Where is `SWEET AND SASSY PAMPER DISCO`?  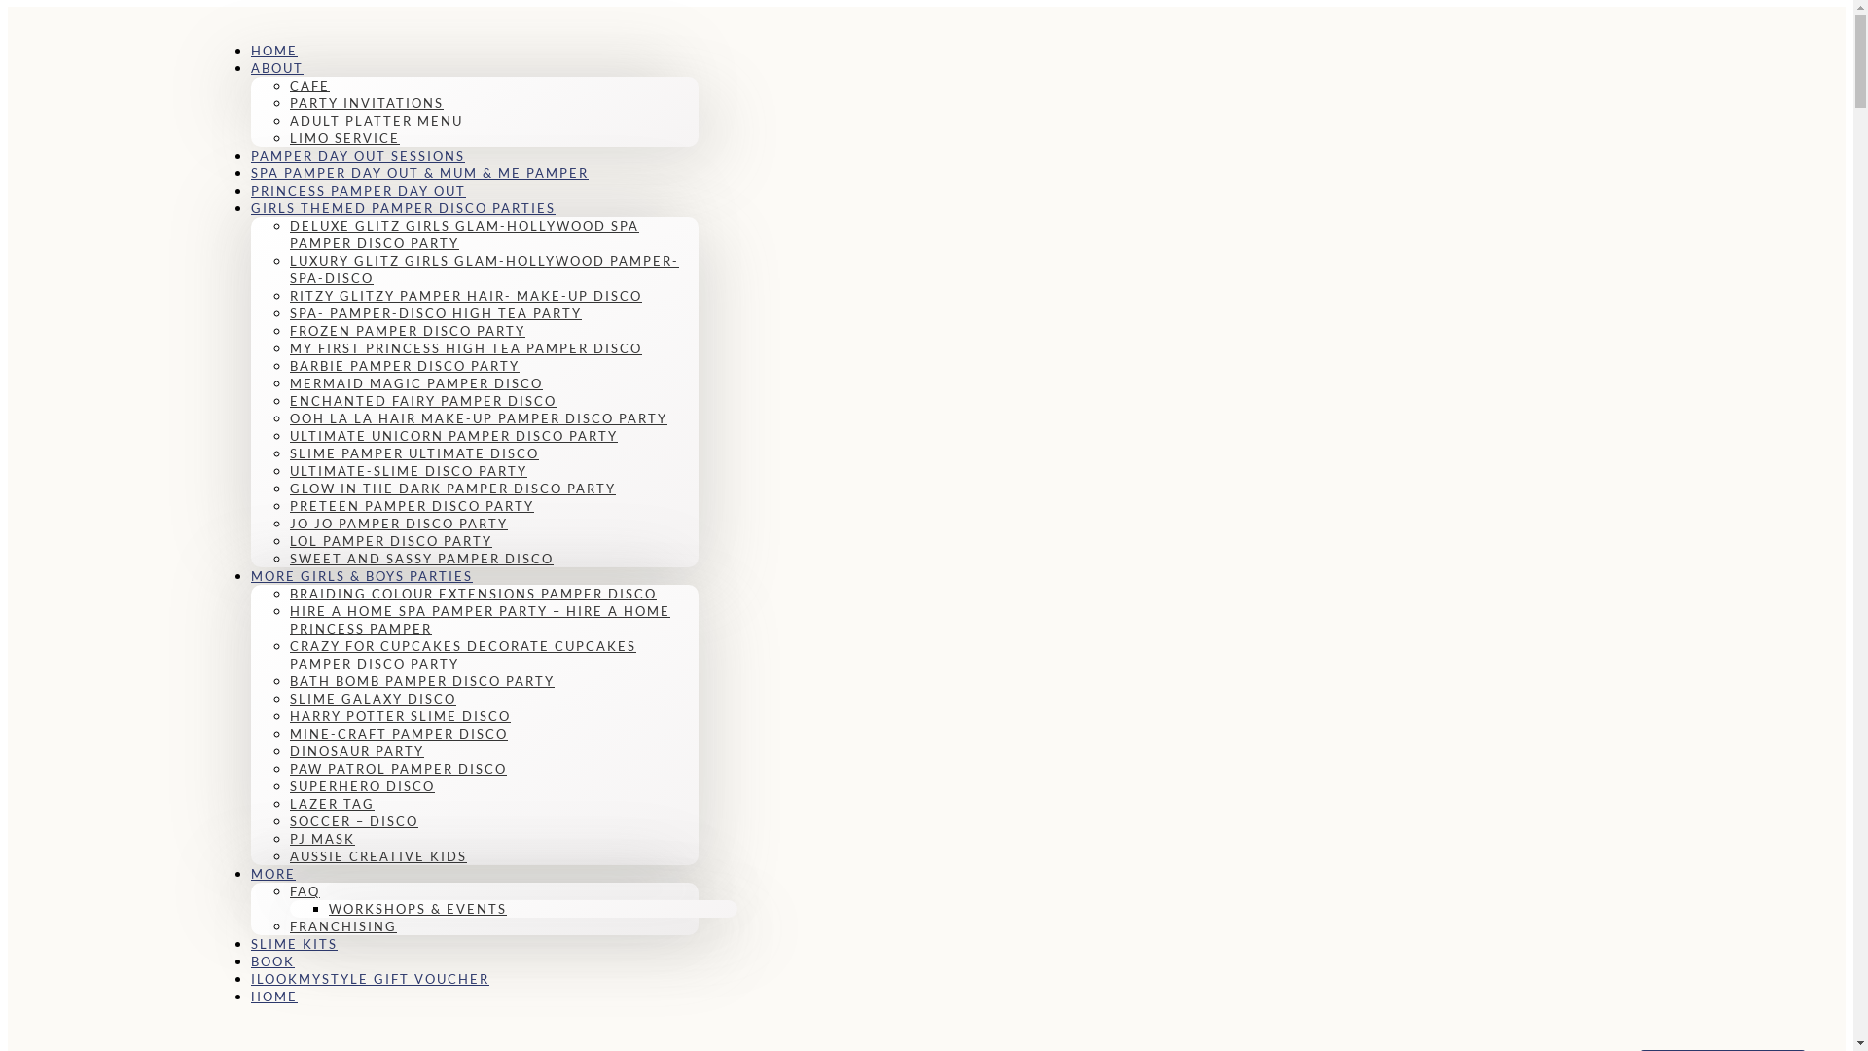 SWEET AND SASSY PAMPER DISCO is located at coordinates (422, 559).